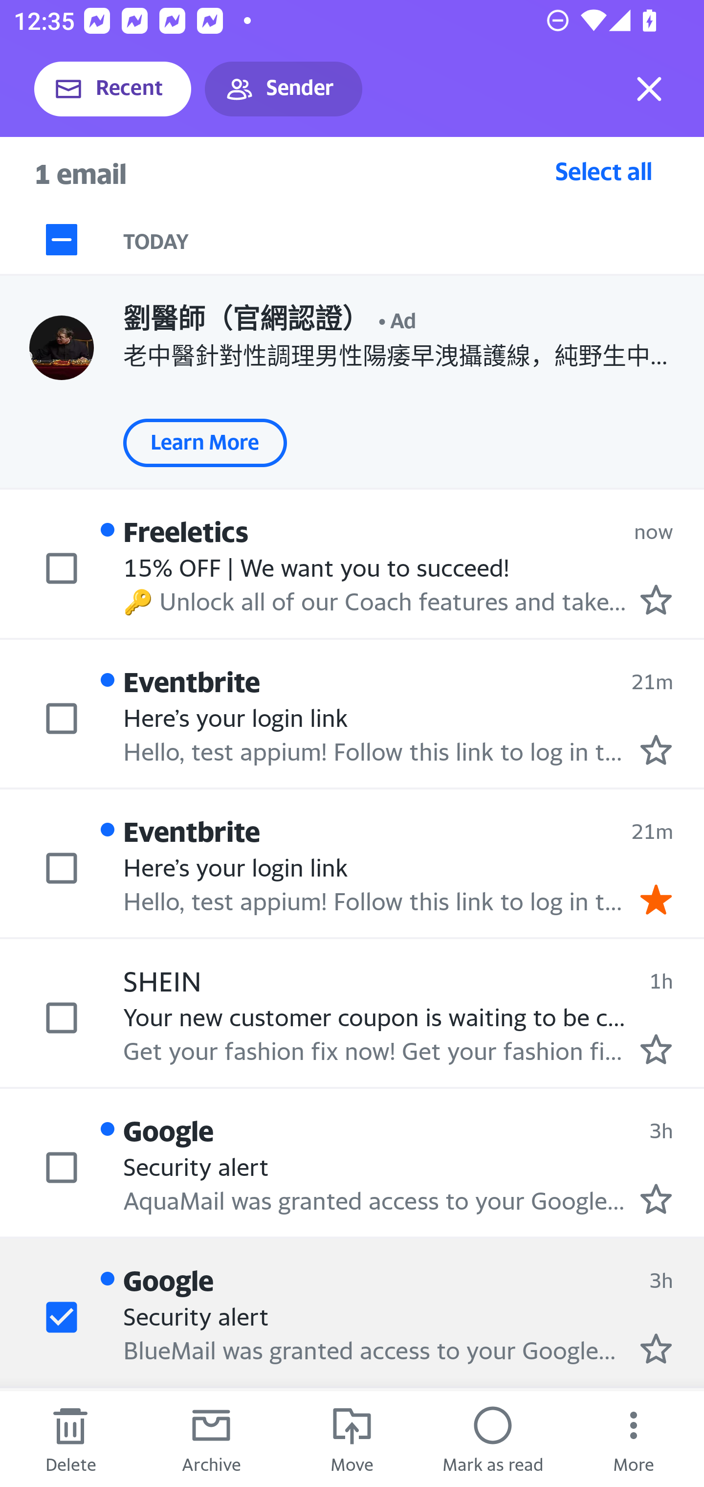  What do you see at coordinates (656, 899) in the screenshot?
I see `Remove star.` at bounding box center [656, 899].